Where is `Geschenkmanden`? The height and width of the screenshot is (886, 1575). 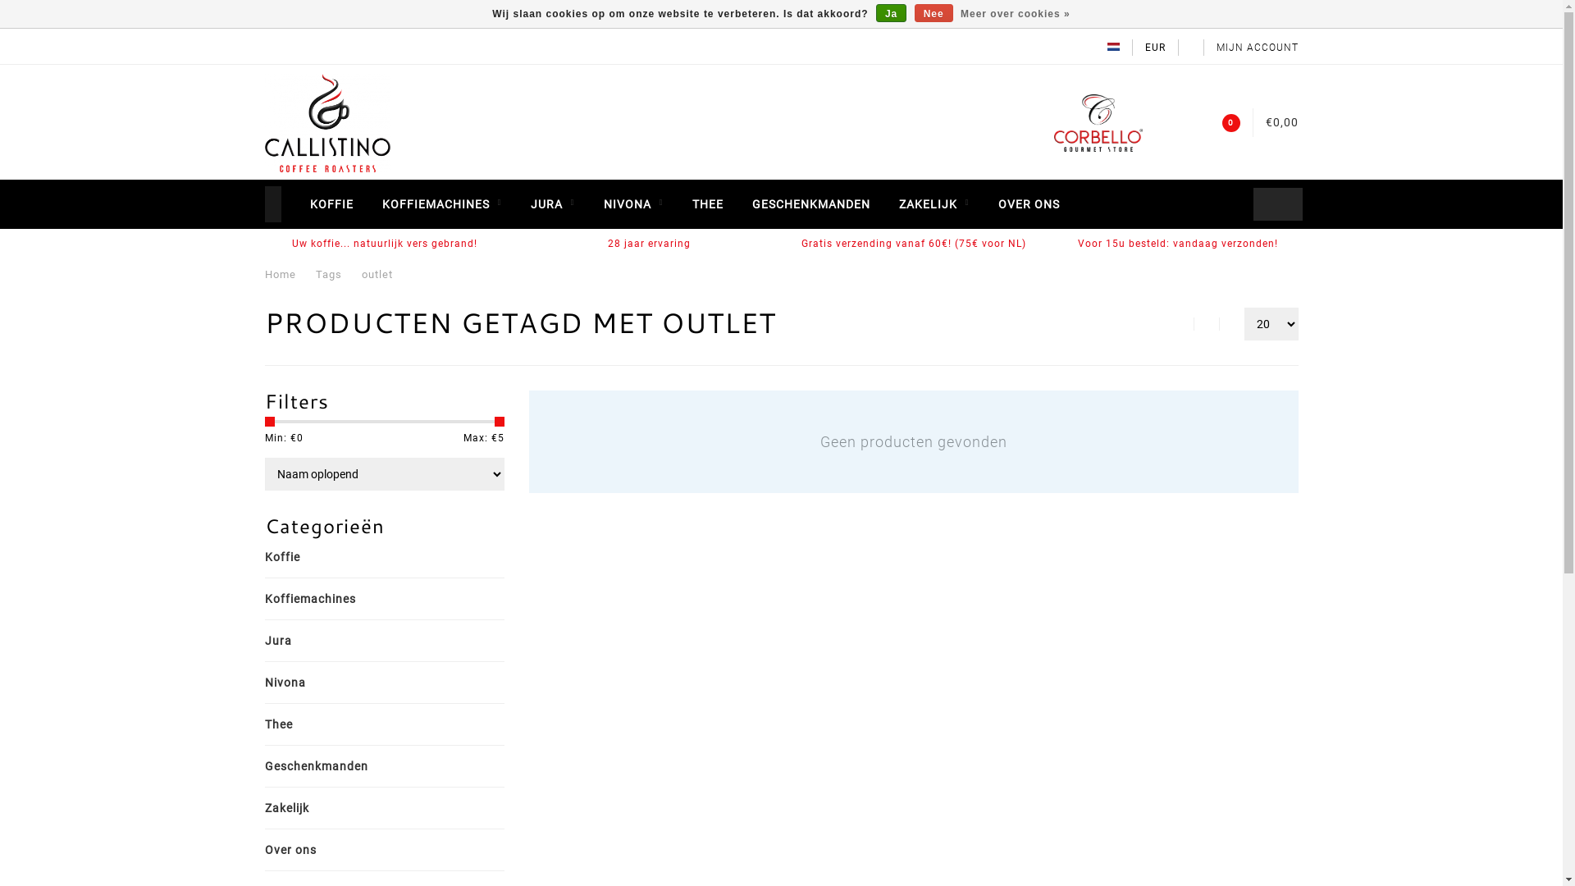 Geschenkmanden is located at coordinates (328, 766).